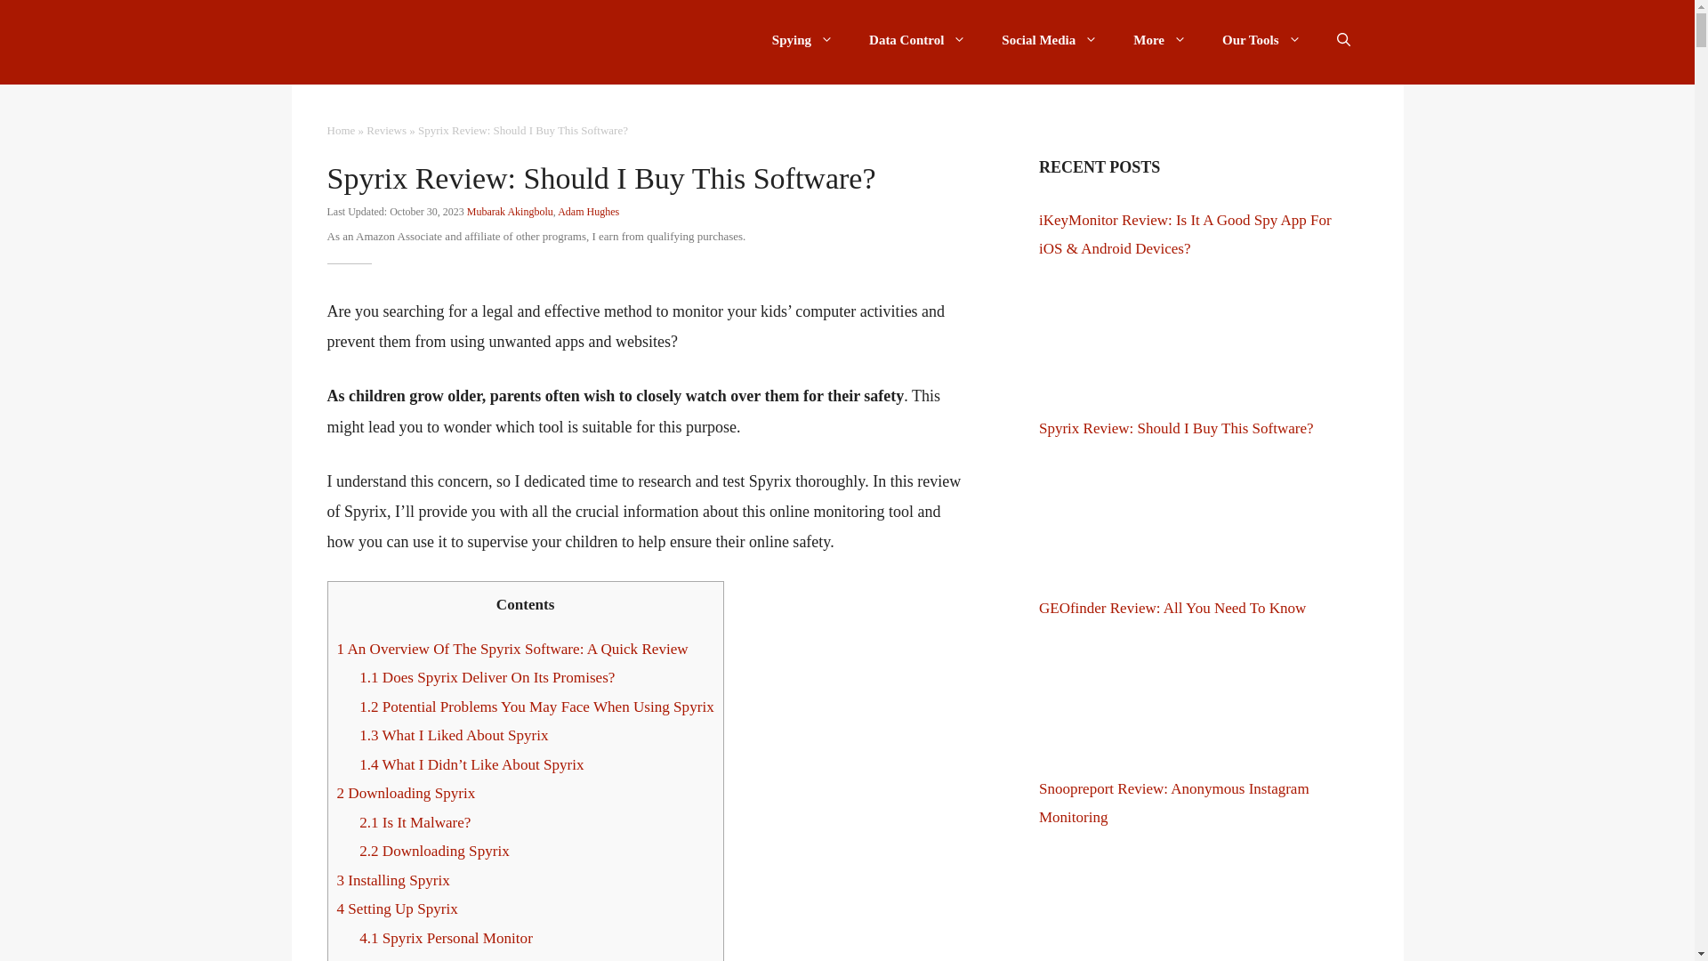  Describe the element at coordinates (386, 130) in the screenshot. I see `Reviews` at that location.